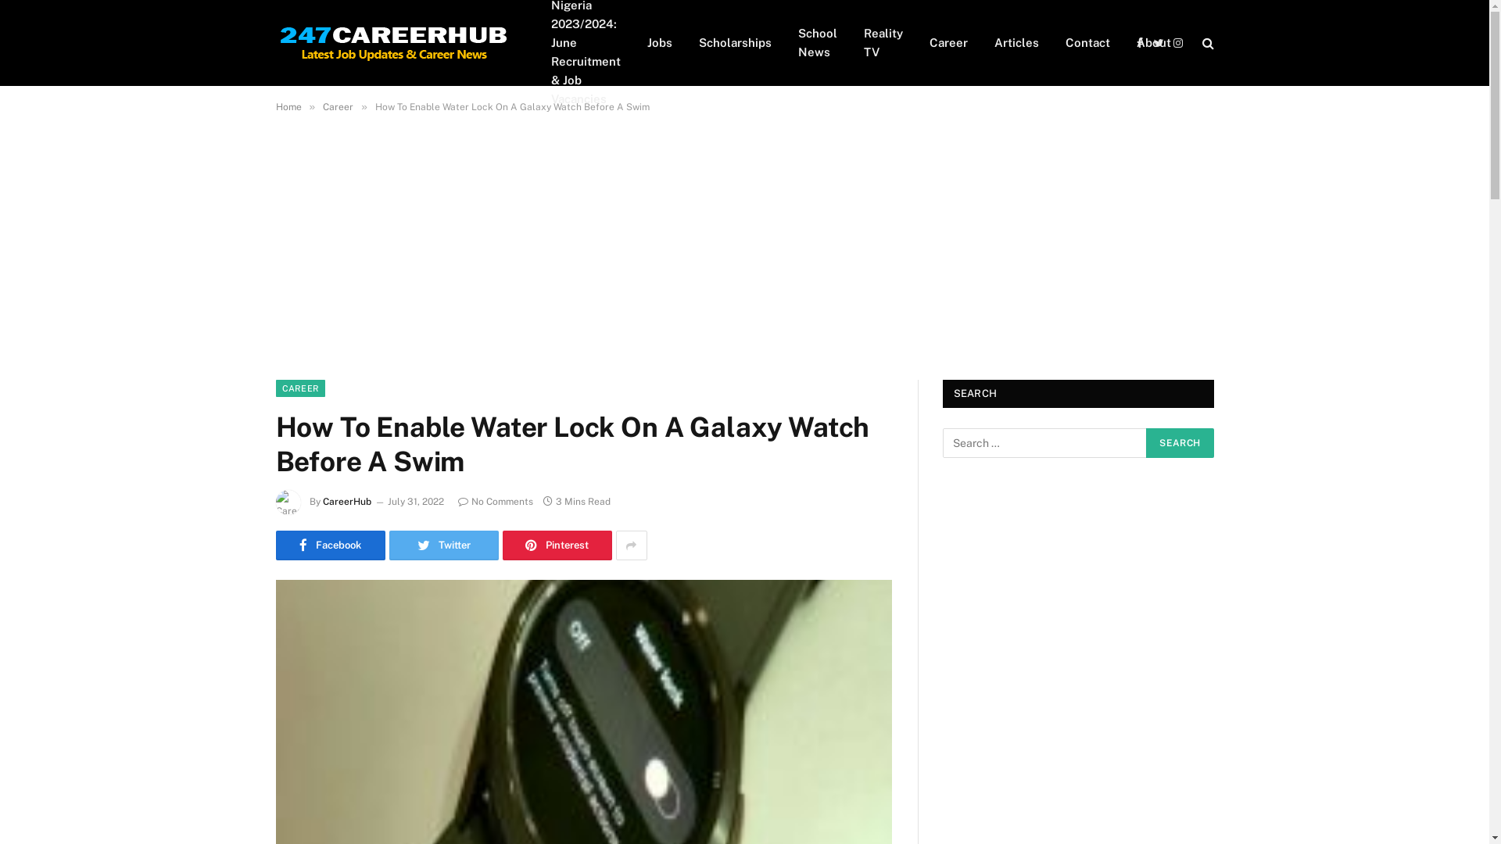 Image resolution: width=1501 pixels, height=844 pixels. What do you see at coordinates (338, 107) in the screenshot?
I see `Career` at bounding box center [338, 107].